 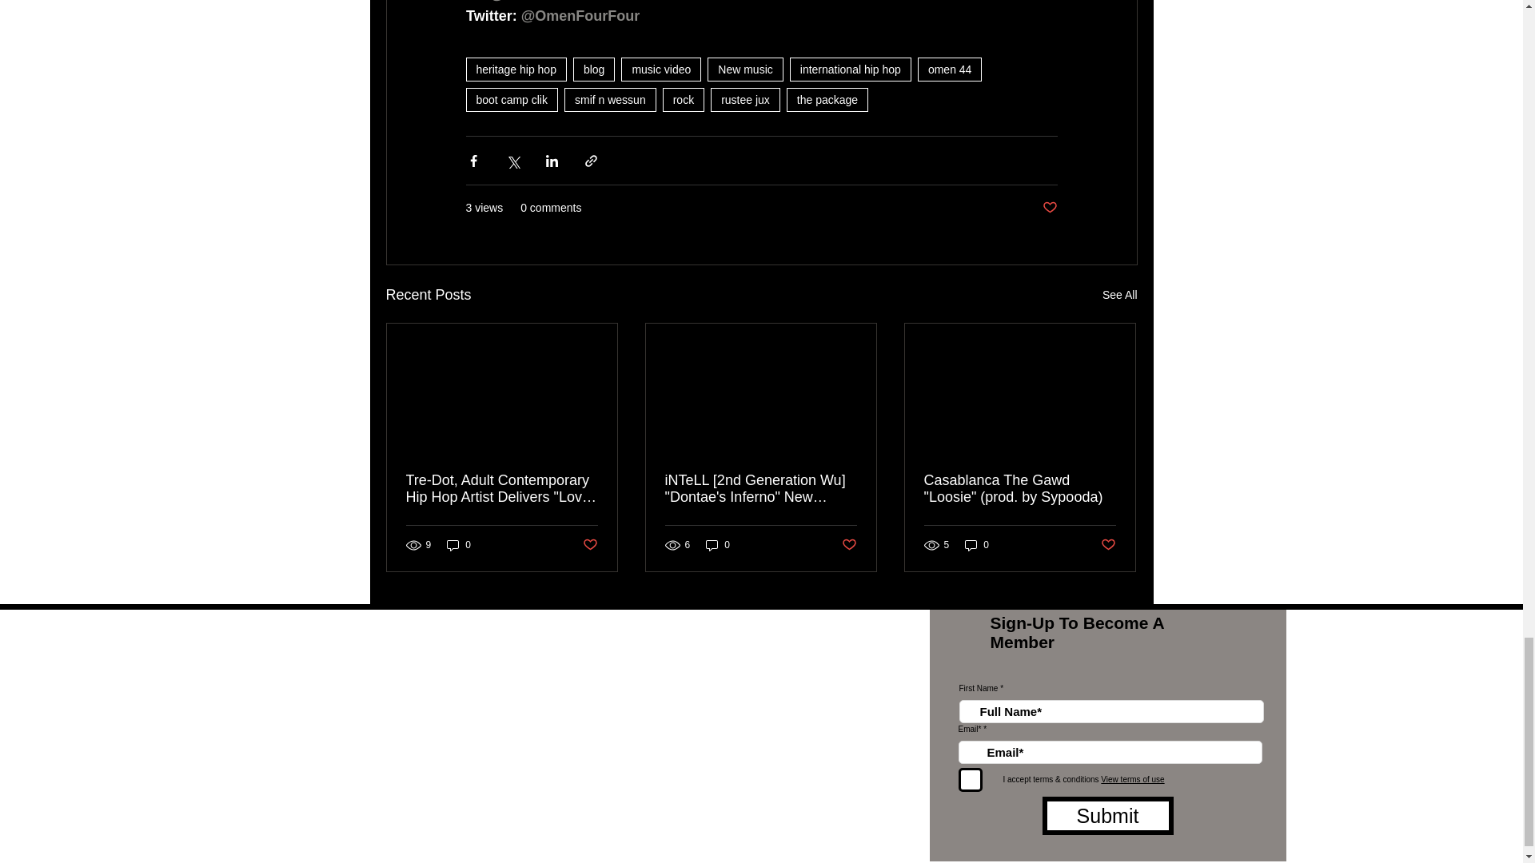 What do you see at coordinates (851, 69) in the screenshot?
I see `international hip hop` at bounding box center [851, 69].